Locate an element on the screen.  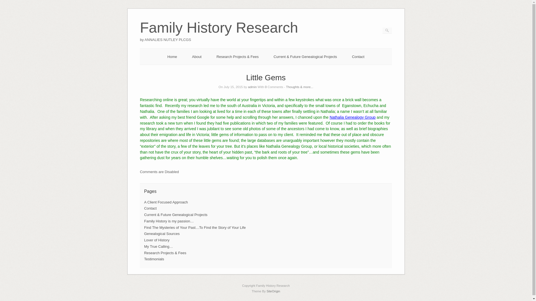
Home is located at coordinates (173, 57).